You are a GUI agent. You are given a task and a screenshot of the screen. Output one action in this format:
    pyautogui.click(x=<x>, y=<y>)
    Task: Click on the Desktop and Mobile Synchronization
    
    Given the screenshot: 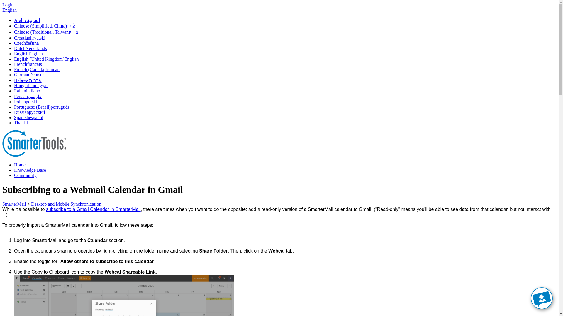 What is the action you would take?
    pyautogui.click(x=66, y=204)
    